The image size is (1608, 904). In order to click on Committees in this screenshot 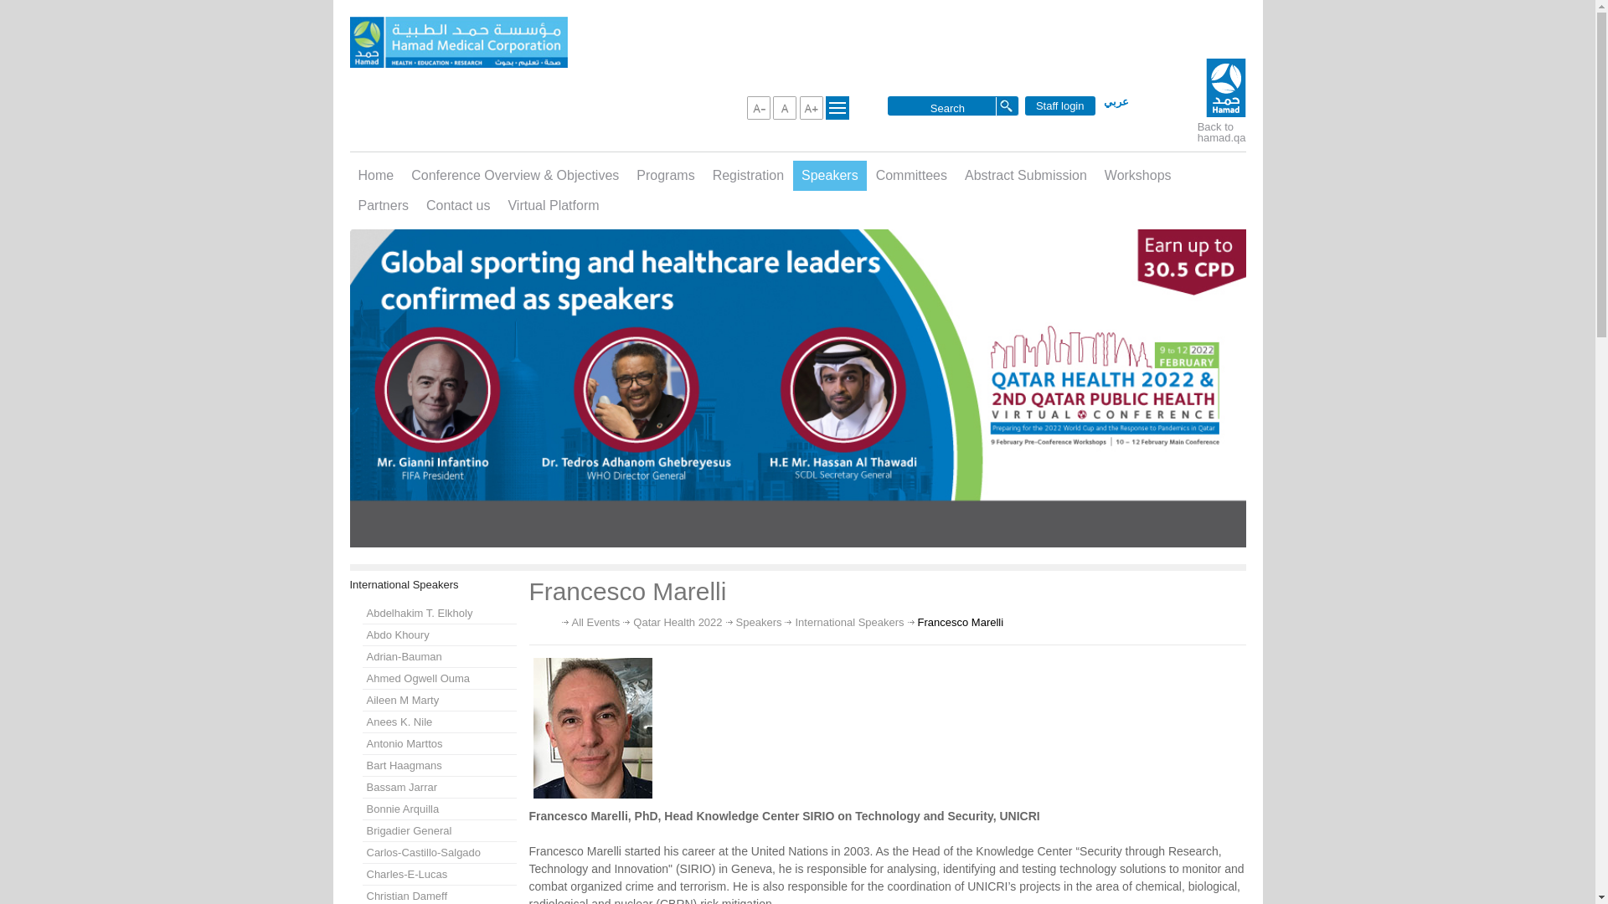, I will do `click(911, 176)`.